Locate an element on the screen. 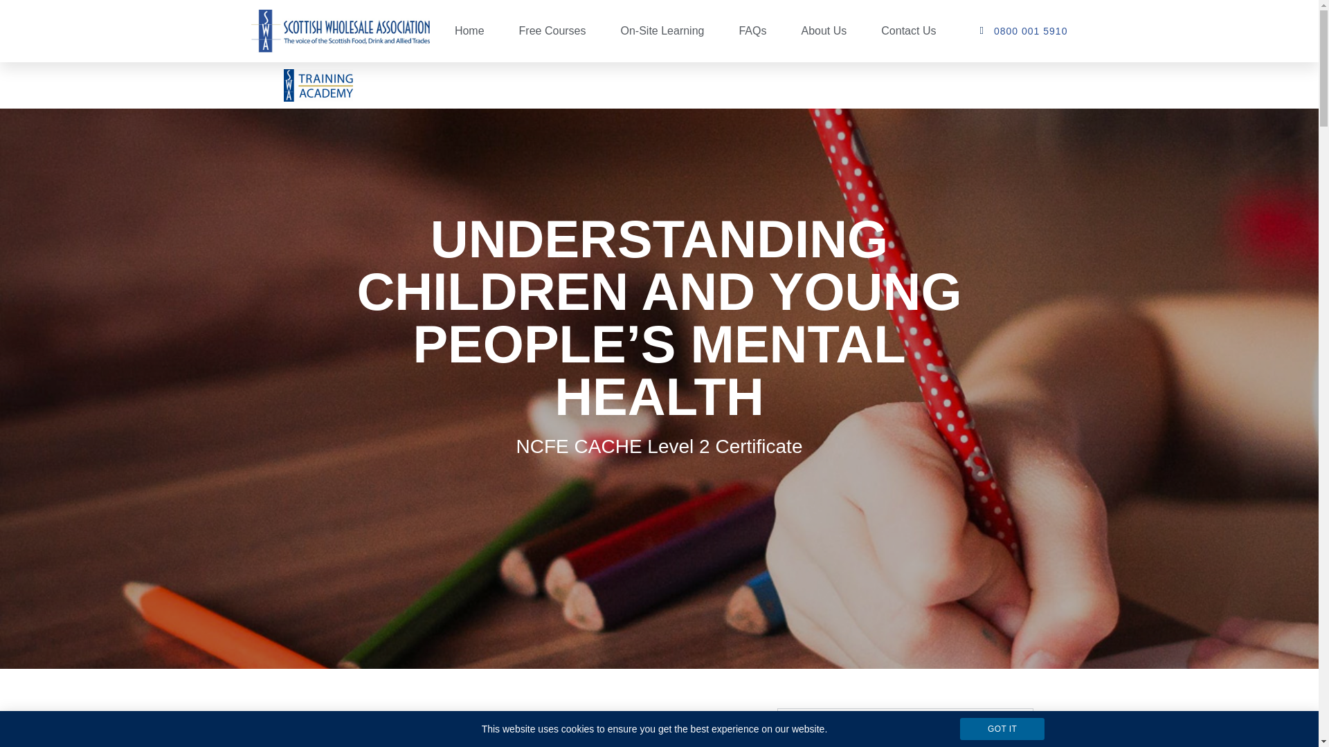 This screenshot has height=747, width=1329. Course delivery is located at coordinates (857, 725).